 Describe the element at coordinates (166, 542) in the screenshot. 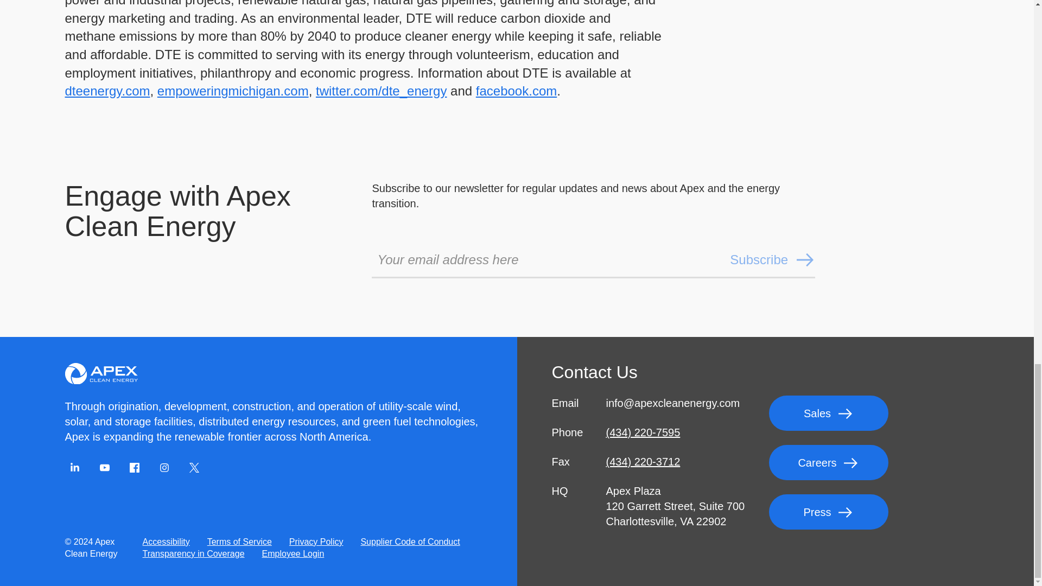

I see `Accessibility` at that location.